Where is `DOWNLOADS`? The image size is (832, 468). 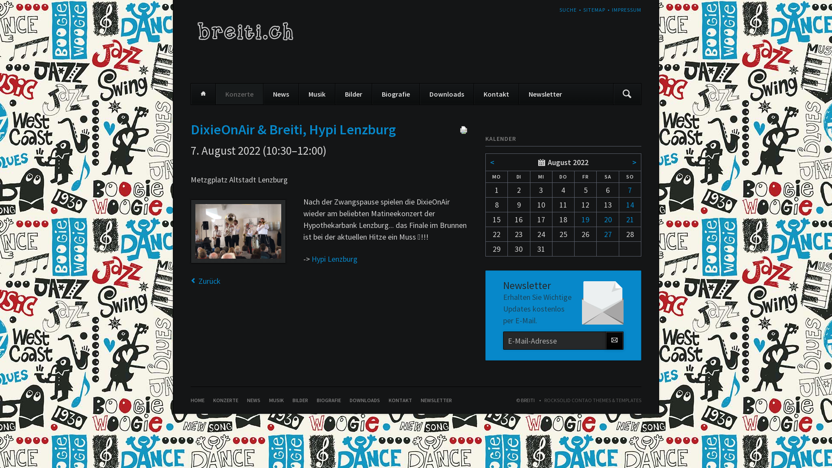 DOWNLOADS is located at coordinates (365, 400).